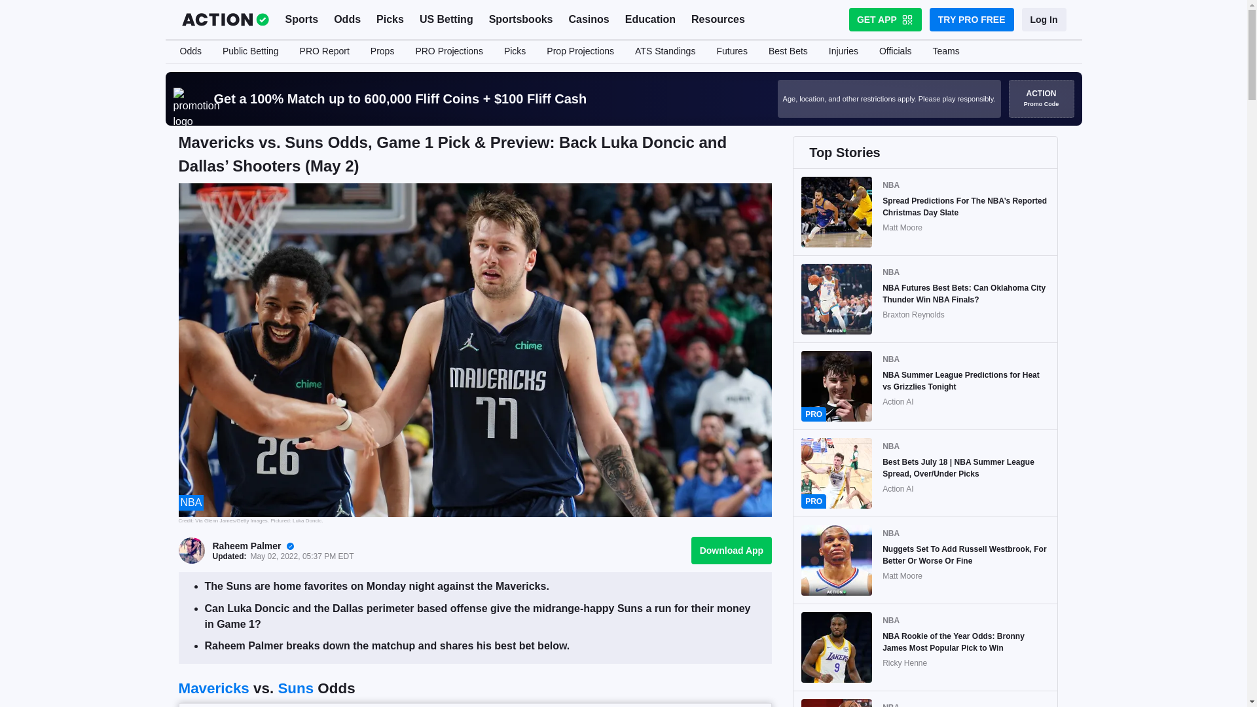  What do you see at coordinates (1044, 19) in the screenshot?
I see `Log In` at bounding box center [1044, 19].